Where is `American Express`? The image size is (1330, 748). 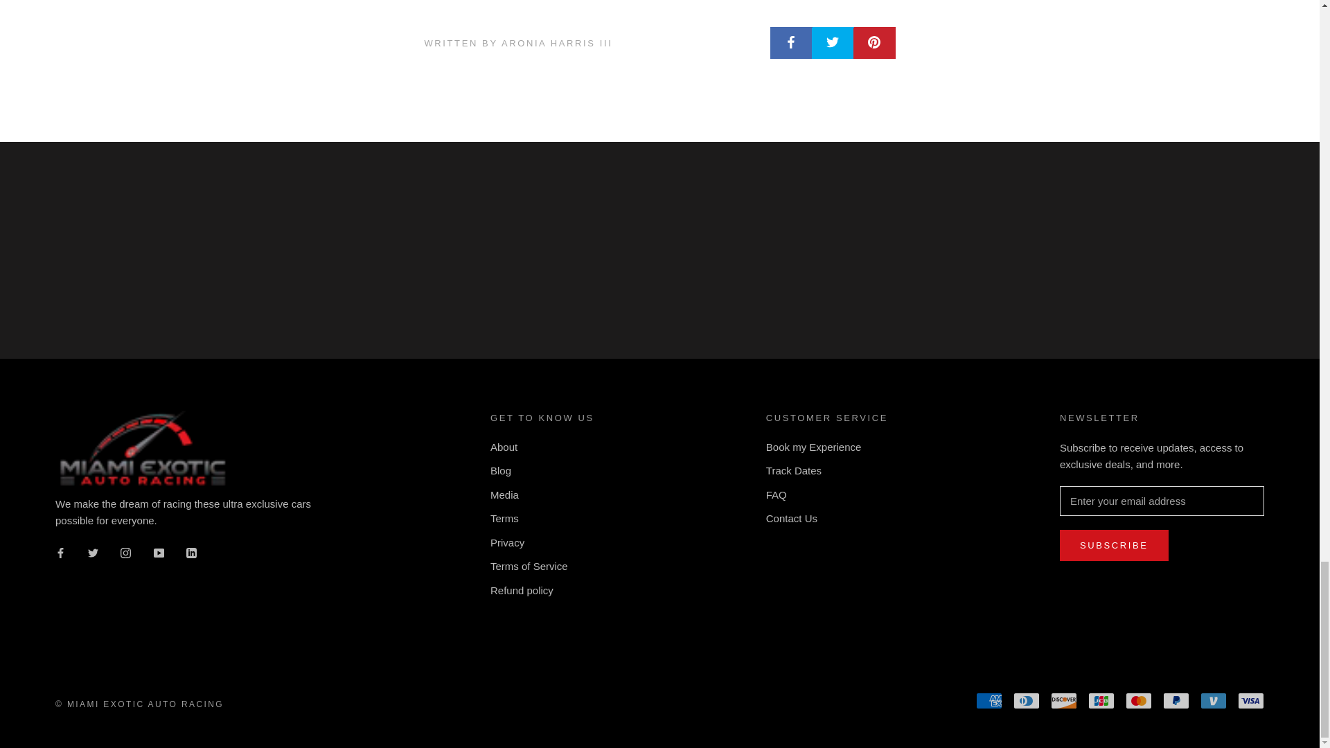 American Express is located at coordinates (989, 701).